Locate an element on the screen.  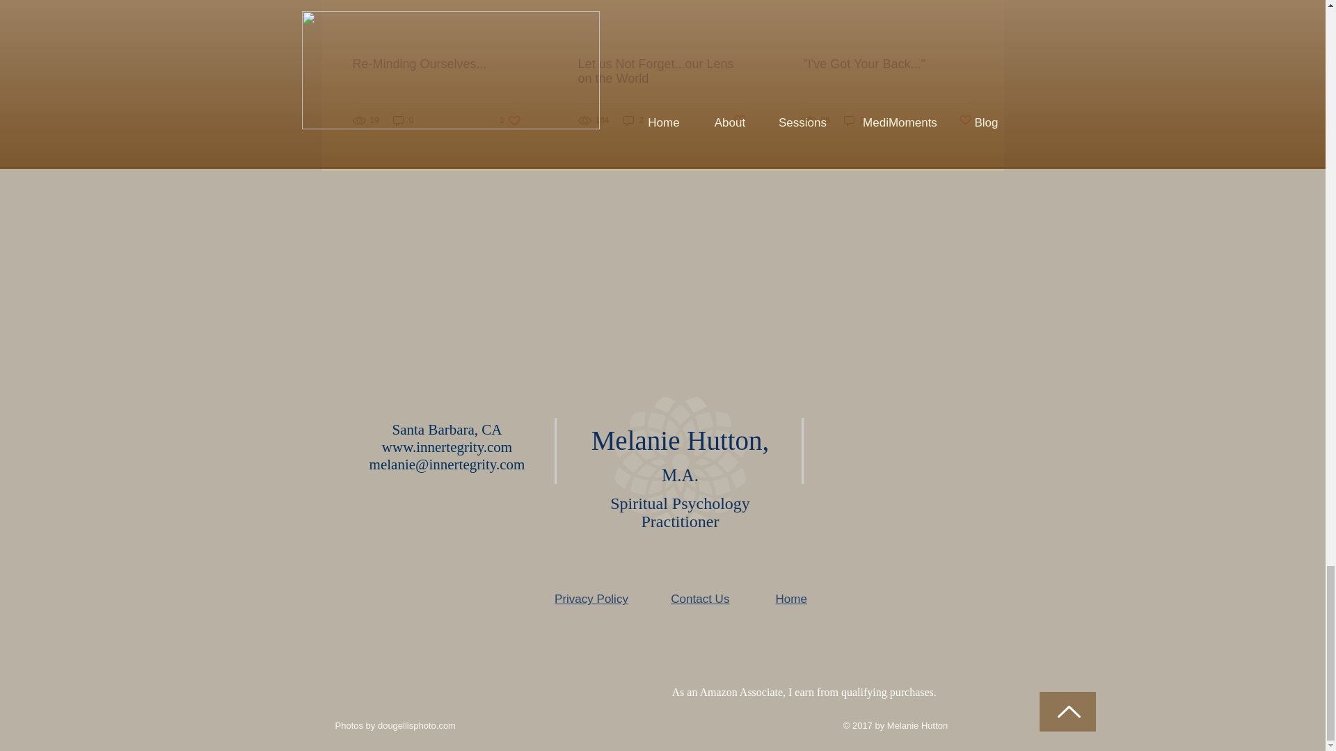
2 is located at coordinates (404, 120).